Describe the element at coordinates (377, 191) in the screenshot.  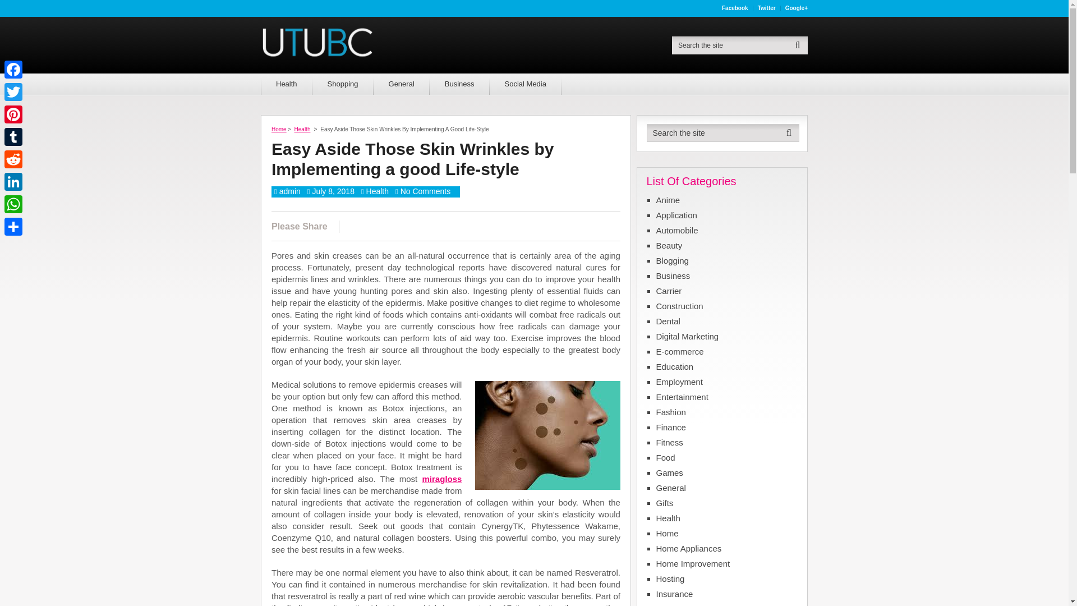
I see `Health` at that location.